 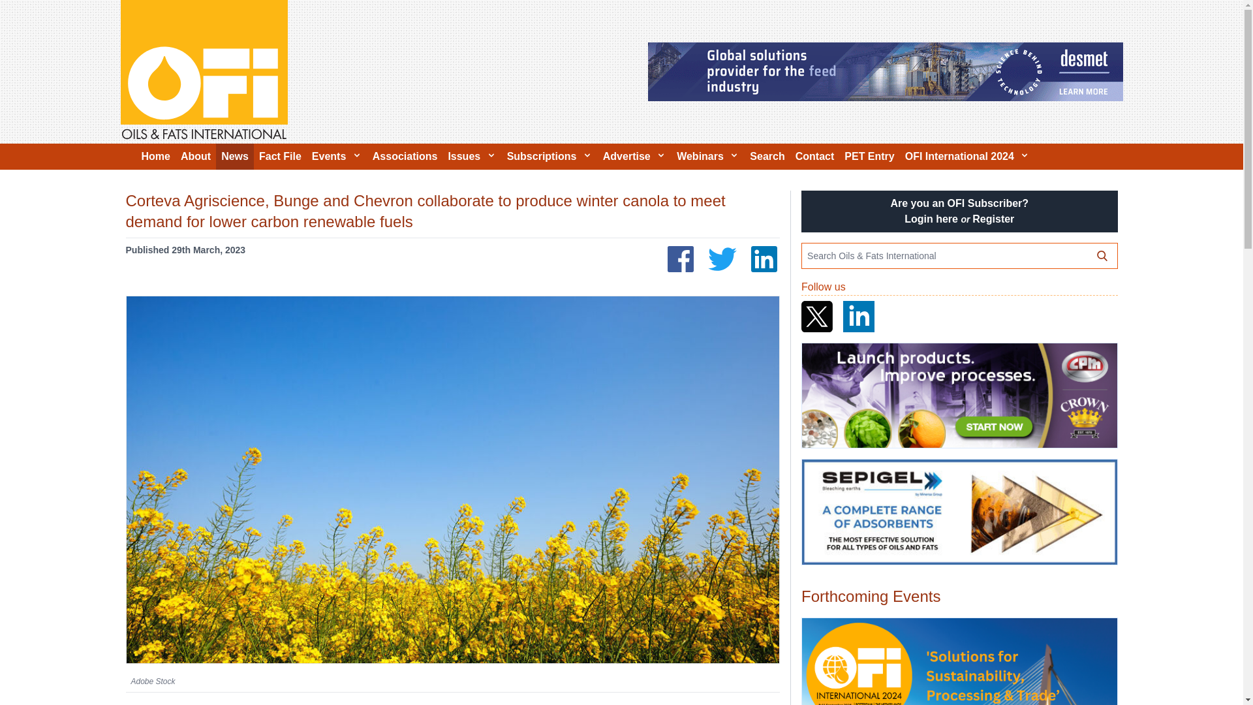 I want to click on About, so click(x=195, y=157).